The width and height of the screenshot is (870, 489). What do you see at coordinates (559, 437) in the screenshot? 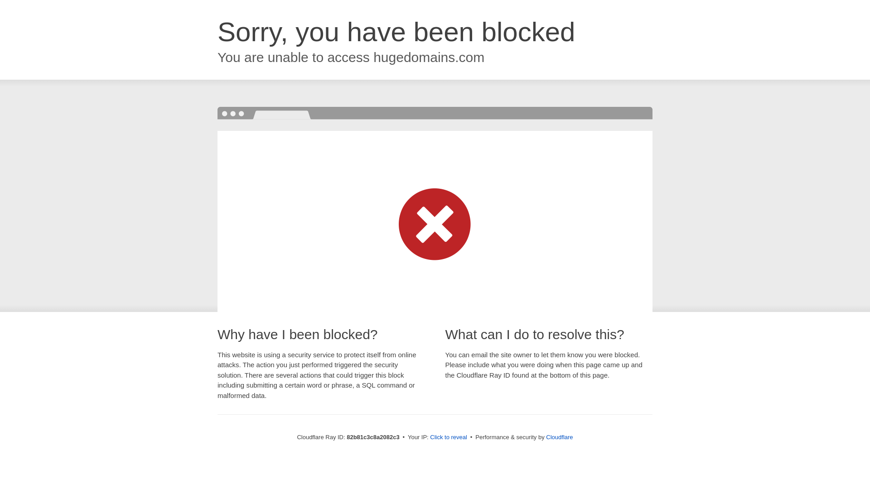
I see `Cloudflare` at bounding box center [559, 437].